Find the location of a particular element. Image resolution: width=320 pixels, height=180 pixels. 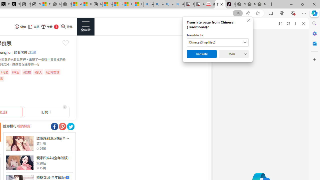

Translate is located at coordinates (201, 54).